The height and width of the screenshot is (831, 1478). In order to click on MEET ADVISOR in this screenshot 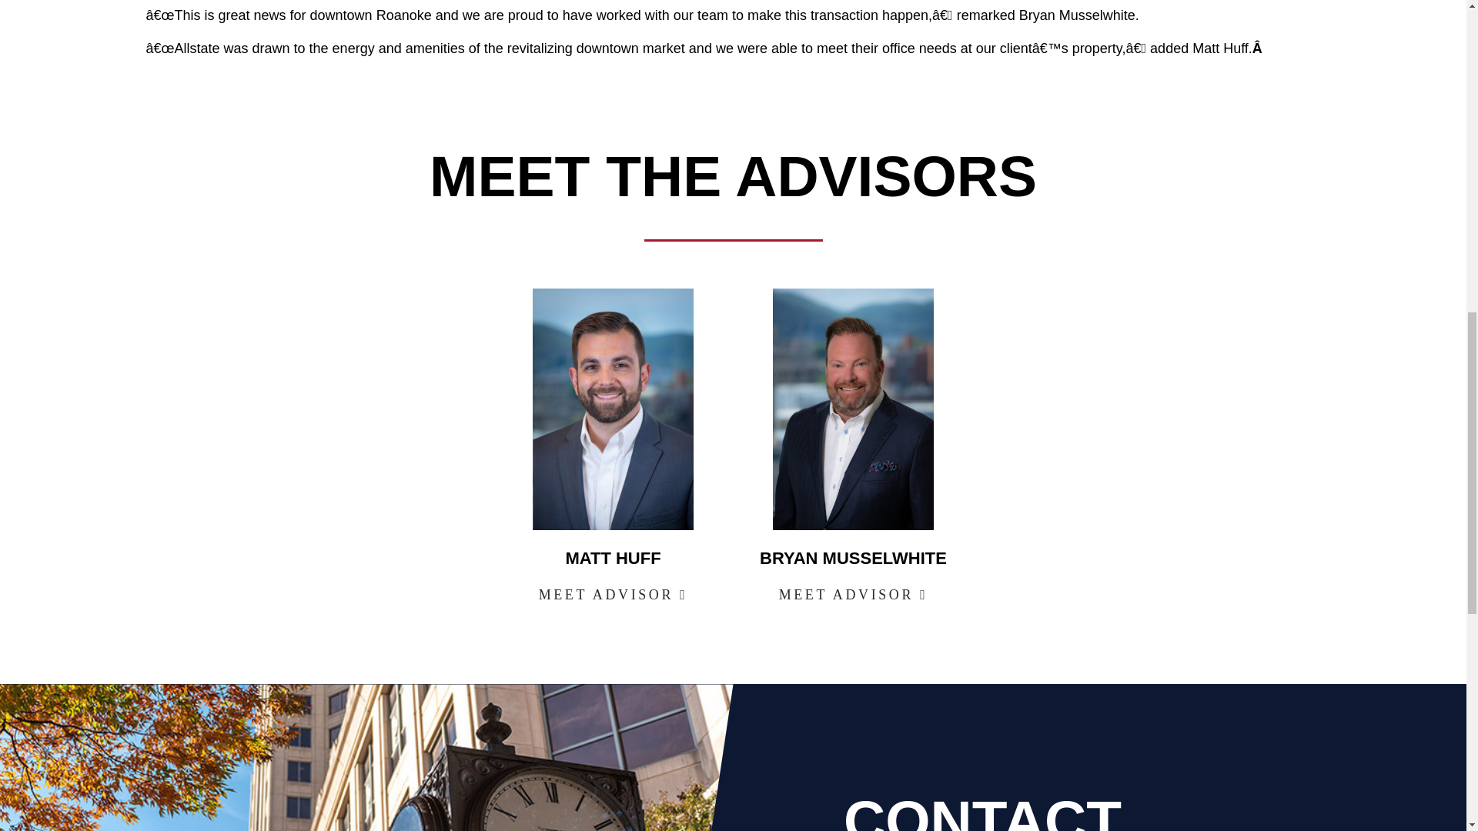, I will do `click(853, 595)`.